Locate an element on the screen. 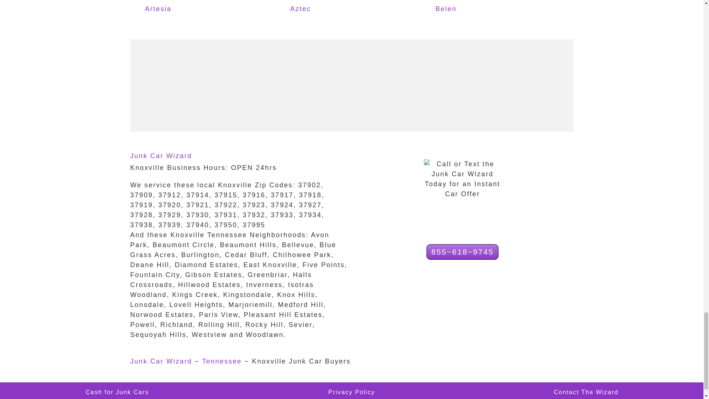 The width and height of the screenshot is (709, 399). Belen is located at coordinates (467, 9).